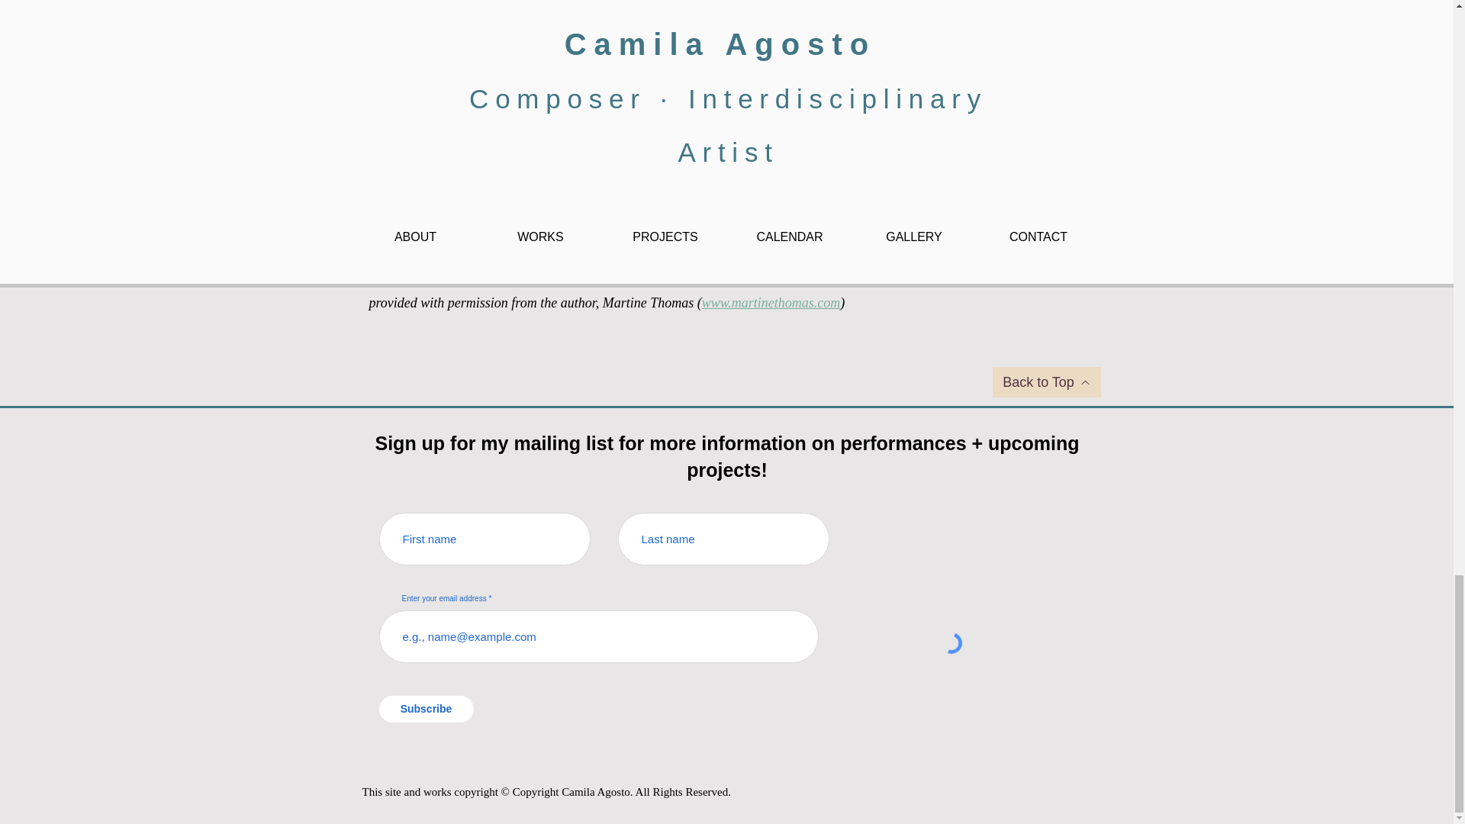 Image resolution: width=1465 pixels, height=824 pixels. I want to click on www.martinethomas.com, so click(771, 302).